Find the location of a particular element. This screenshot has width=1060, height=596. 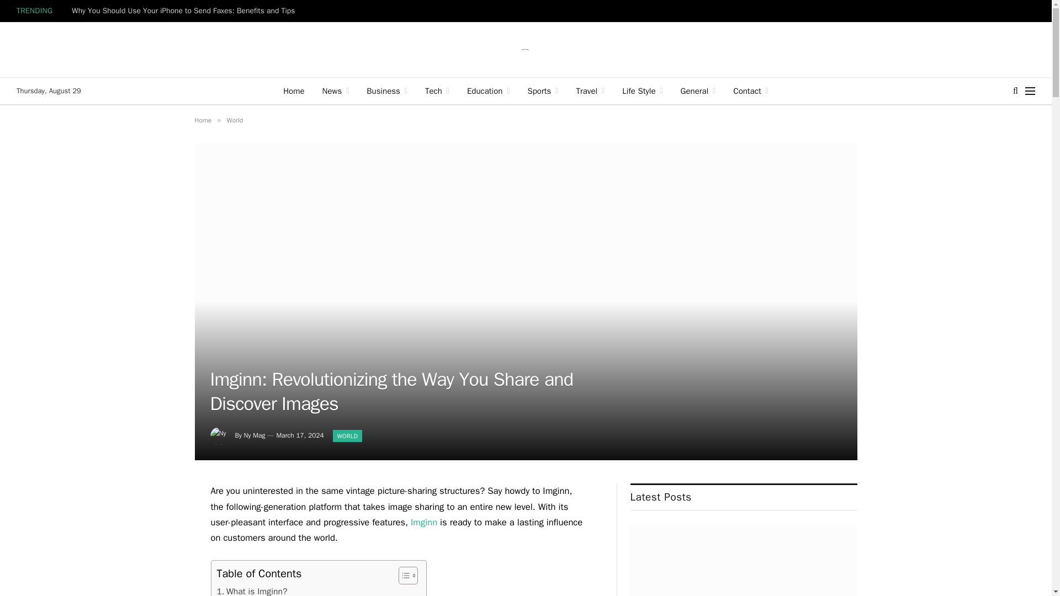

News is located at coordinates (336, 91).